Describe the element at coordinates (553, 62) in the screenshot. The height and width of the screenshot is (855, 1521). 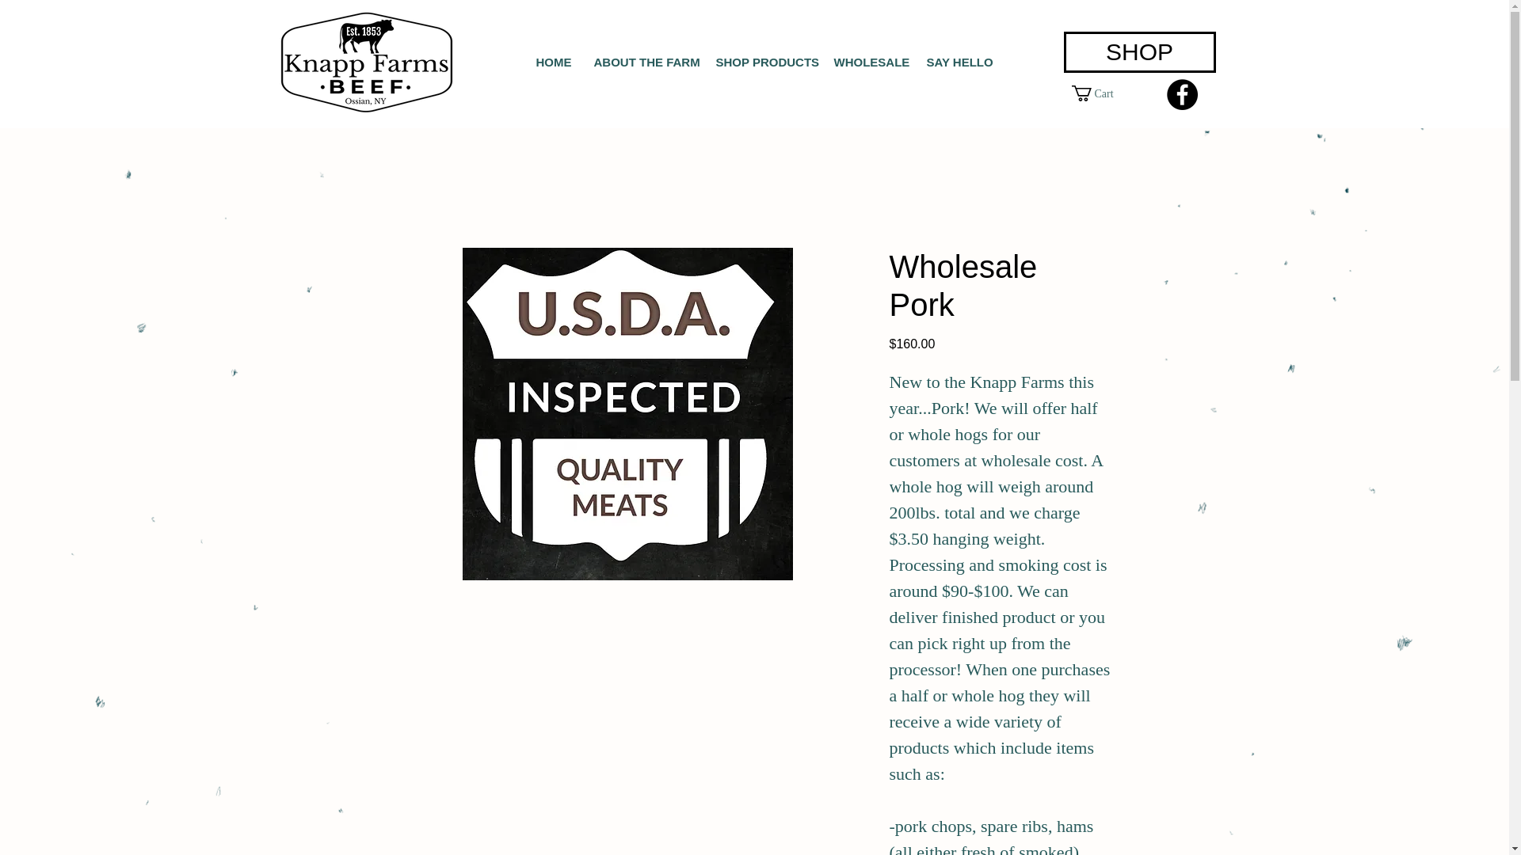
I see `HOME` at that location.